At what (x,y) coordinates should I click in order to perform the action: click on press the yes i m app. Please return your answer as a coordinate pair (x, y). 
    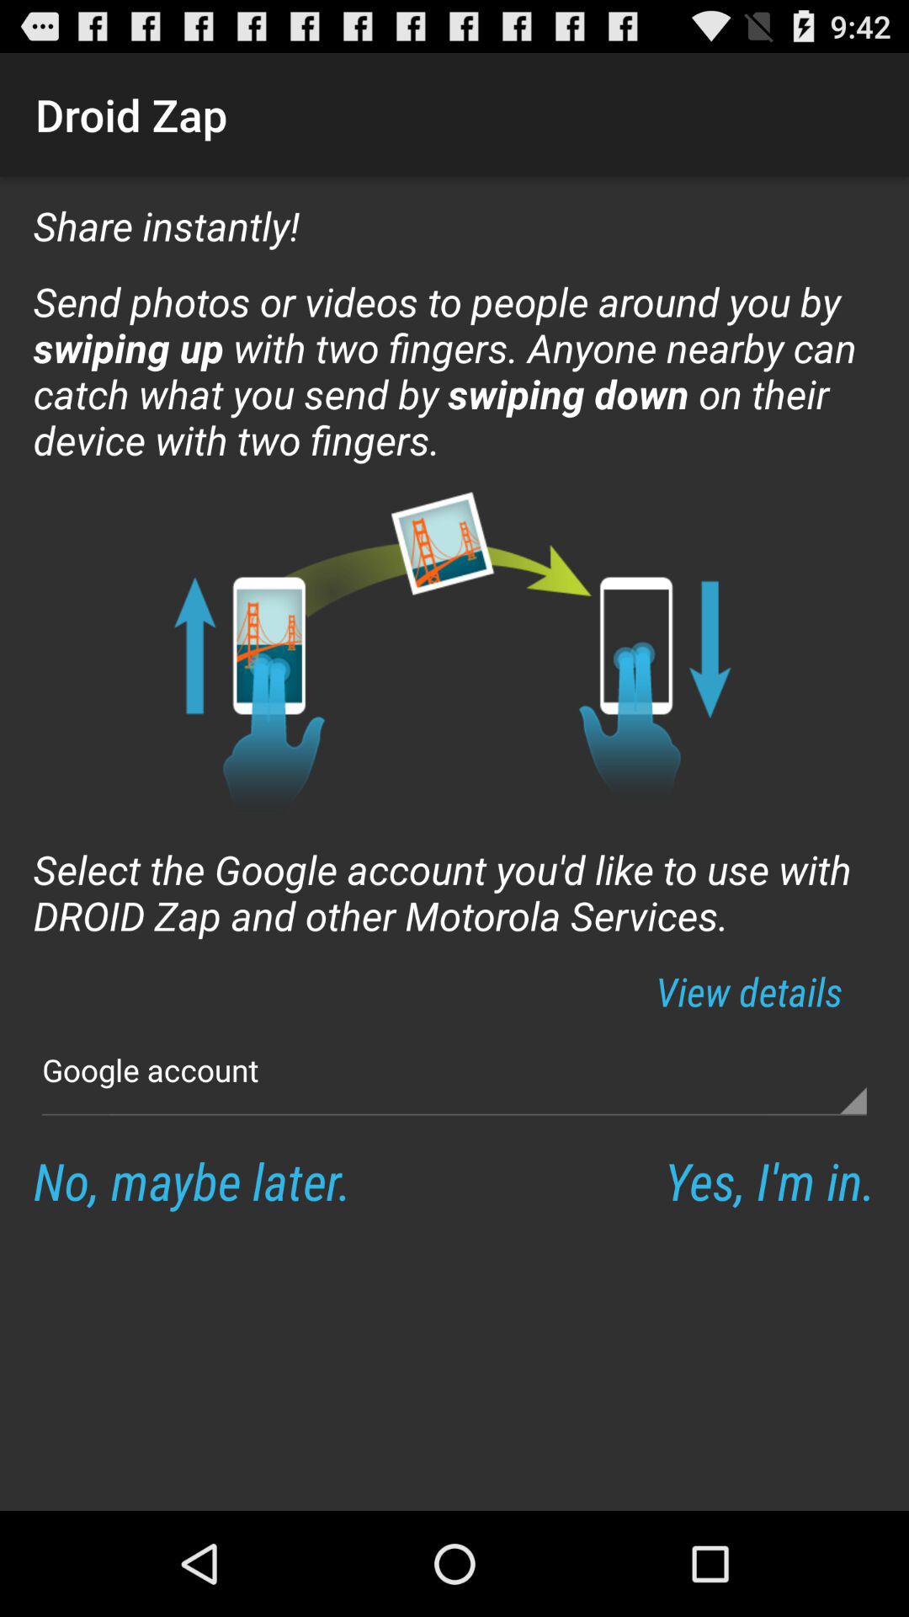
    Looking at the image, I should click on (769, 1181).